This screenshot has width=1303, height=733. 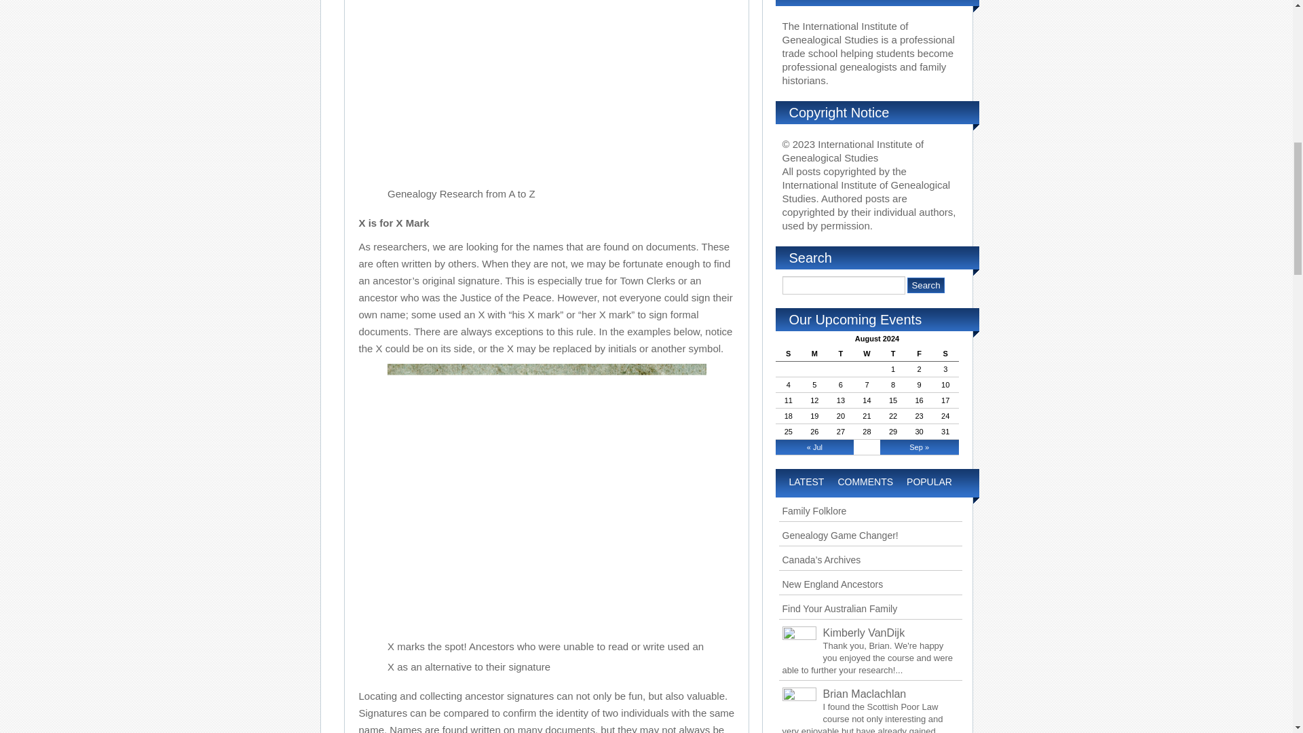 What do you see at coordinates (867, 354) in the screenshot?
I see `Wednesday` at bounding box center [867, 354].